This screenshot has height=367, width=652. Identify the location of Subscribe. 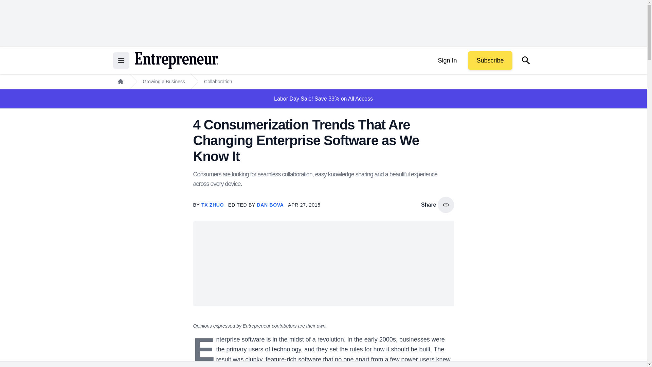
(490, 60).